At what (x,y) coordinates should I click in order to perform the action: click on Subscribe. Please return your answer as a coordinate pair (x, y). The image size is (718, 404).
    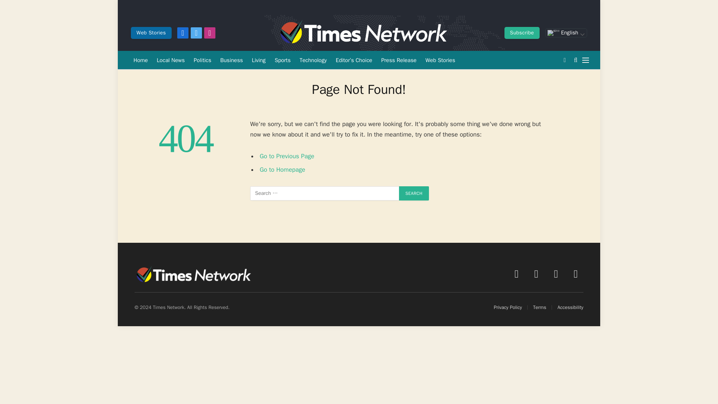
    Looking at the image, I should click on (522, 33).